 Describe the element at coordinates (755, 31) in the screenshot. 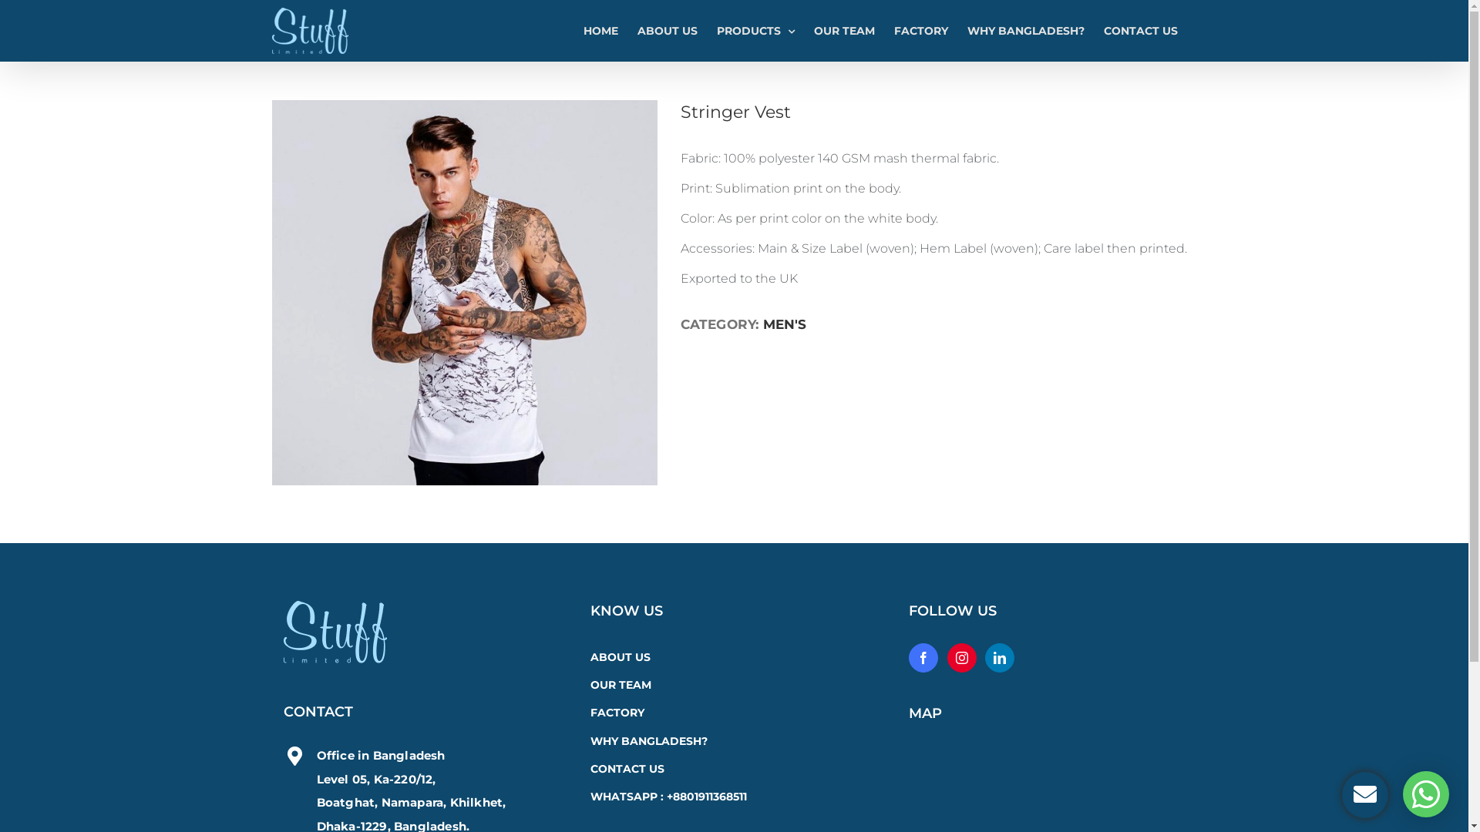

I see `PRODUCTS` at that location.